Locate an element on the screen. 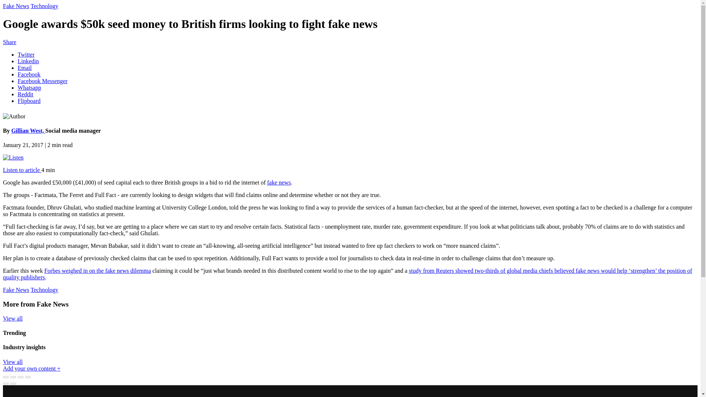 The width and height of the screenshot is (706, 397). Linkedin is located at coordinates (28, 61).